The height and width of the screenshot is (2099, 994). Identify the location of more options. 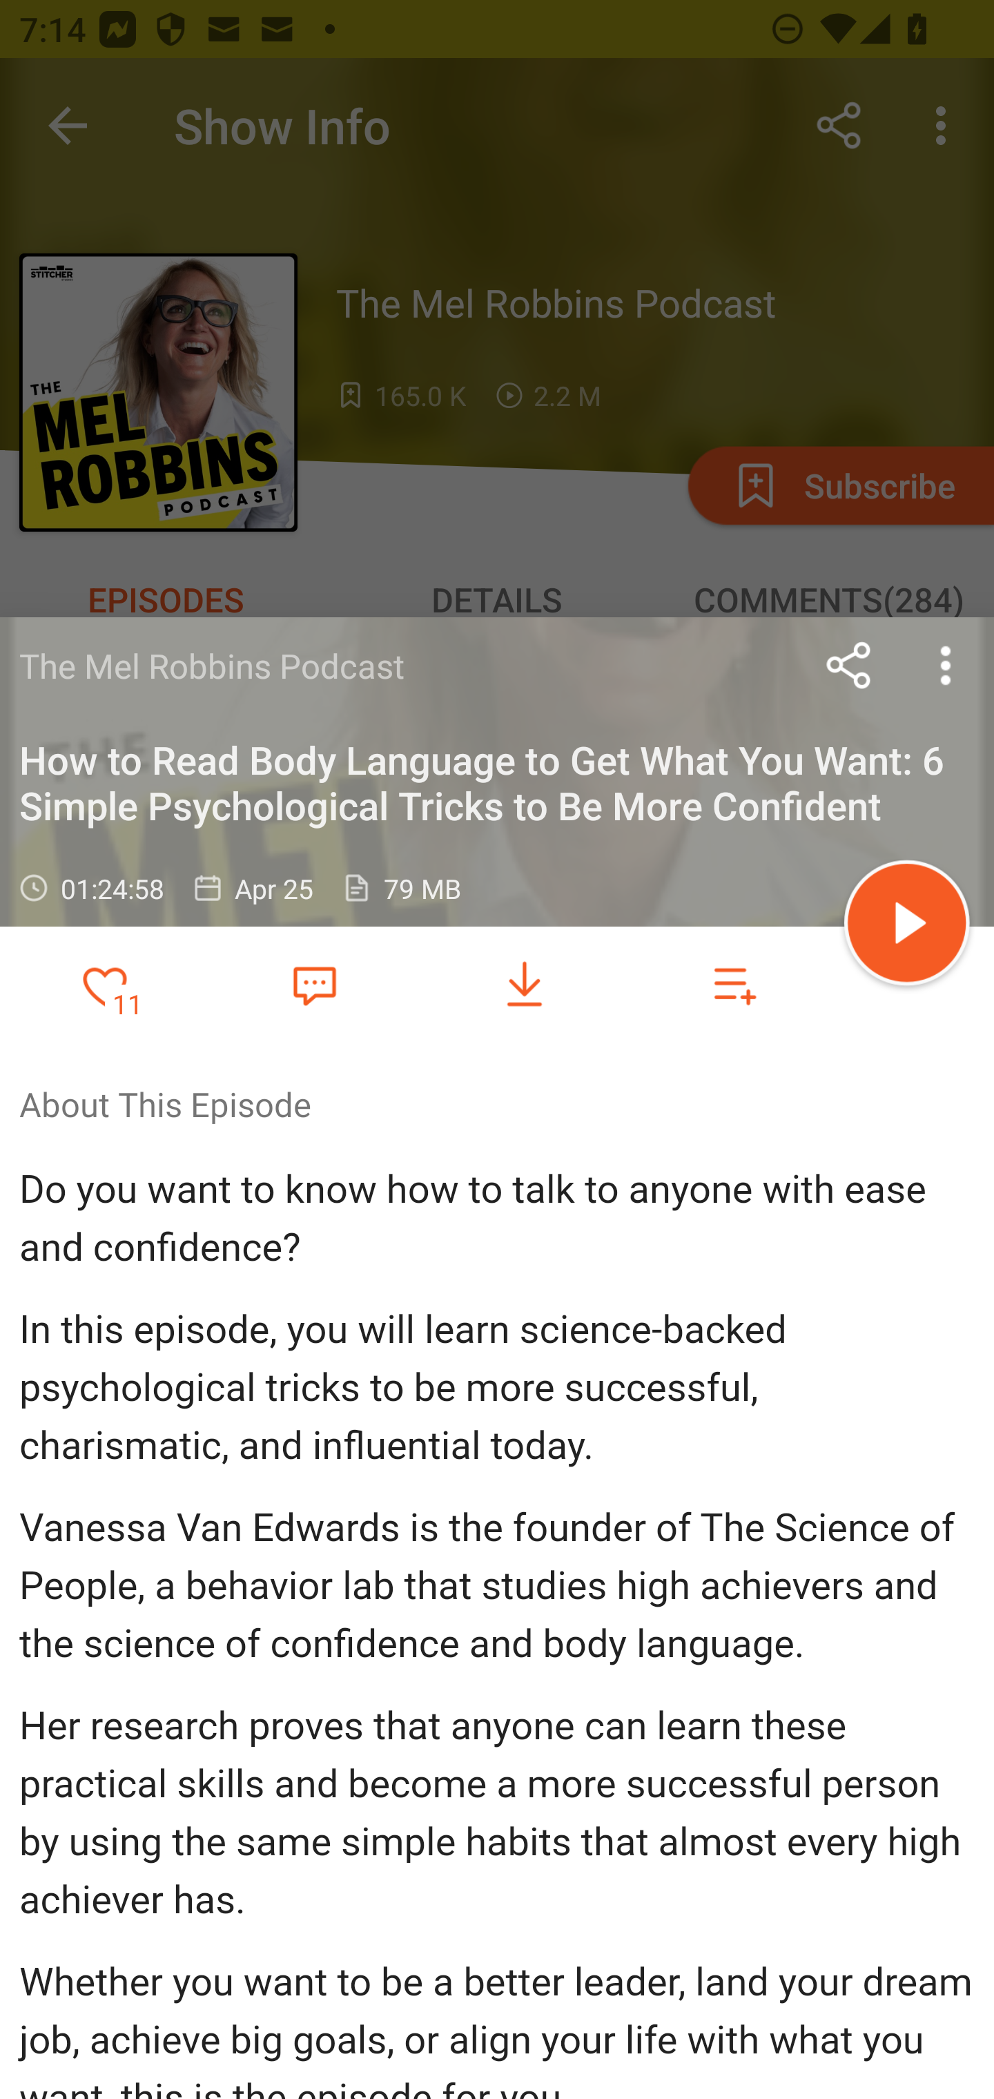
(946, 665).